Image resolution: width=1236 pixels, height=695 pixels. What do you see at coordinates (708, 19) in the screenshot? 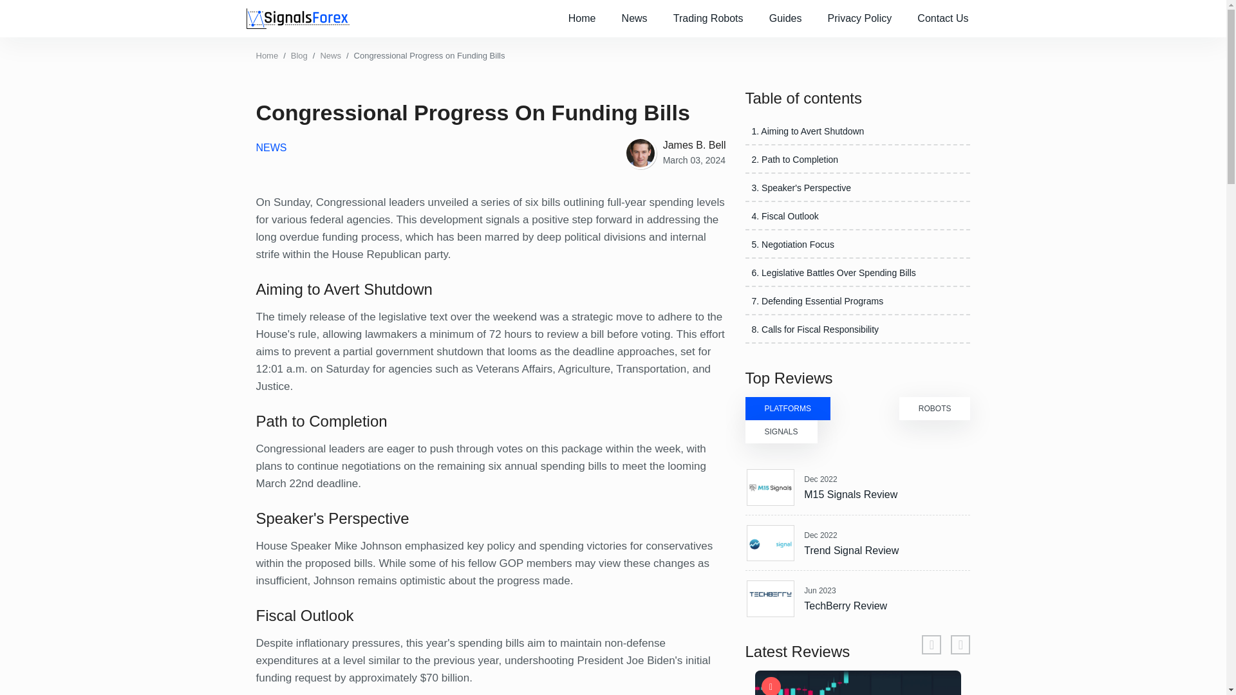
I see `Trading Robots` at bounding box center [708, 19].